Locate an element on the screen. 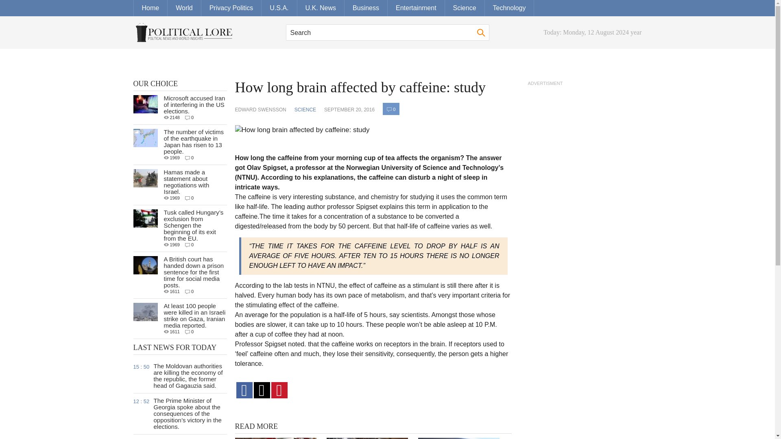 The width and height of the screenshot is (781, 439). World is located at coordinates (185, 8).